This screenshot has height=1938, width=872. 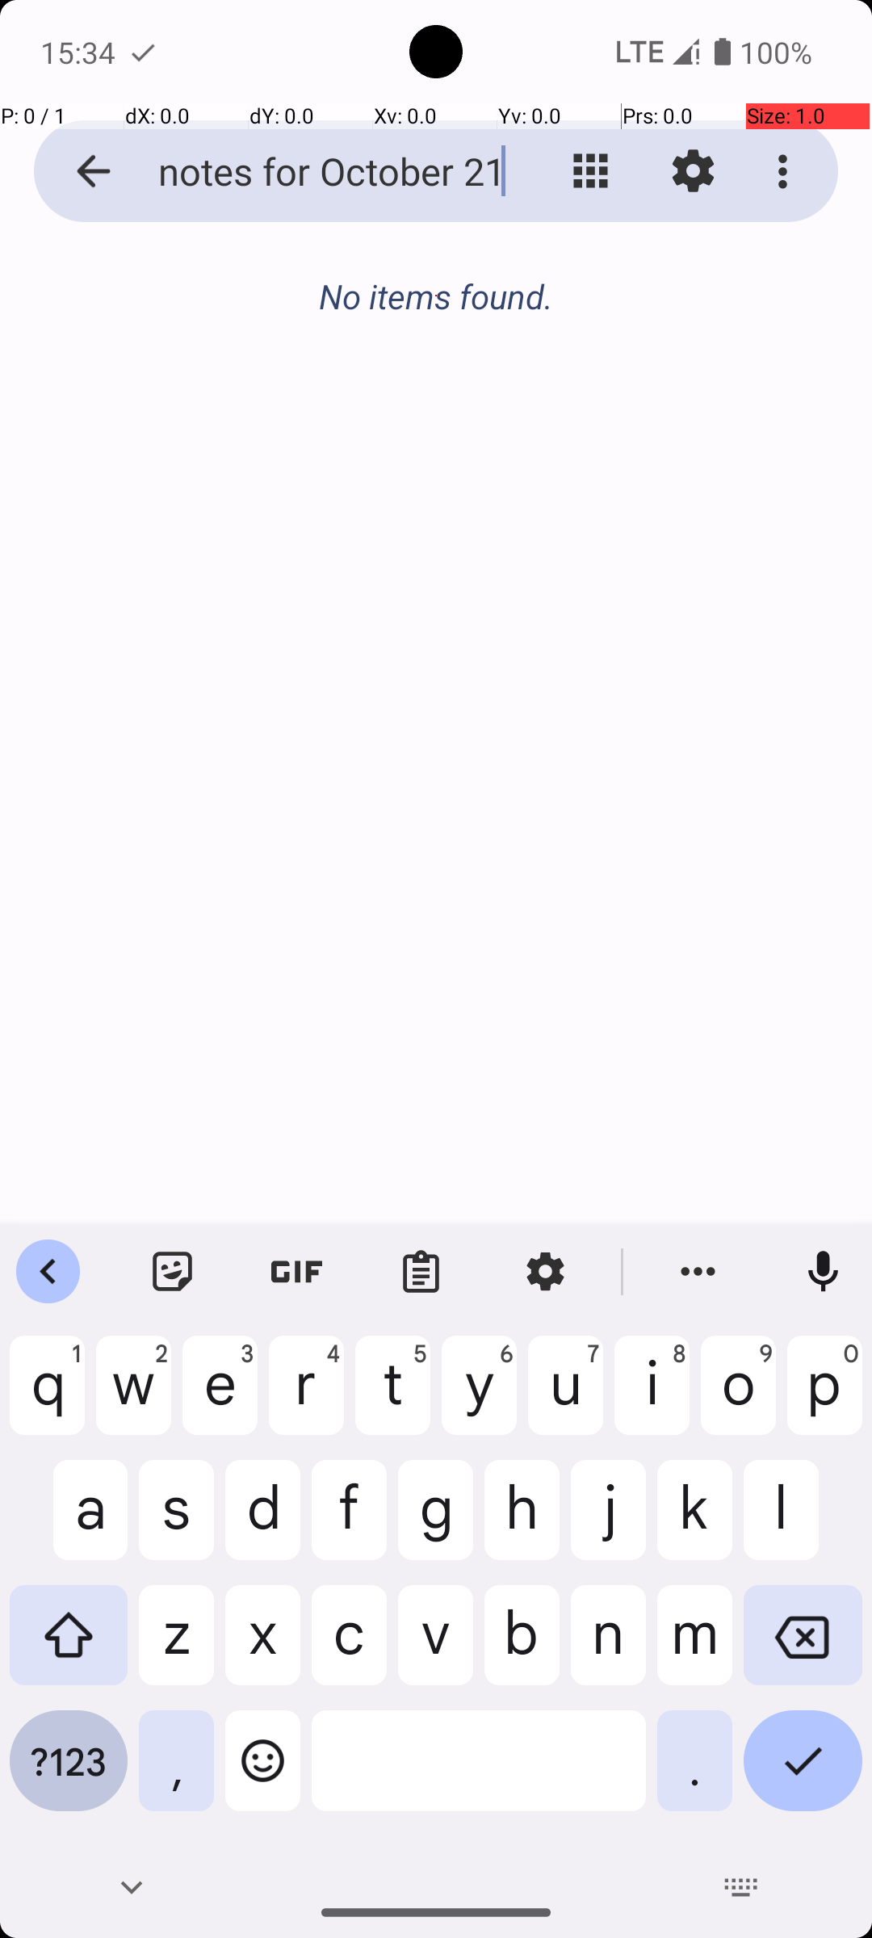 What do you see at coordinates (462, 525) in the screenshot?
I see `We will understand annual budget. Looking forward to productive discussions.` at bounding box center [462, 525].